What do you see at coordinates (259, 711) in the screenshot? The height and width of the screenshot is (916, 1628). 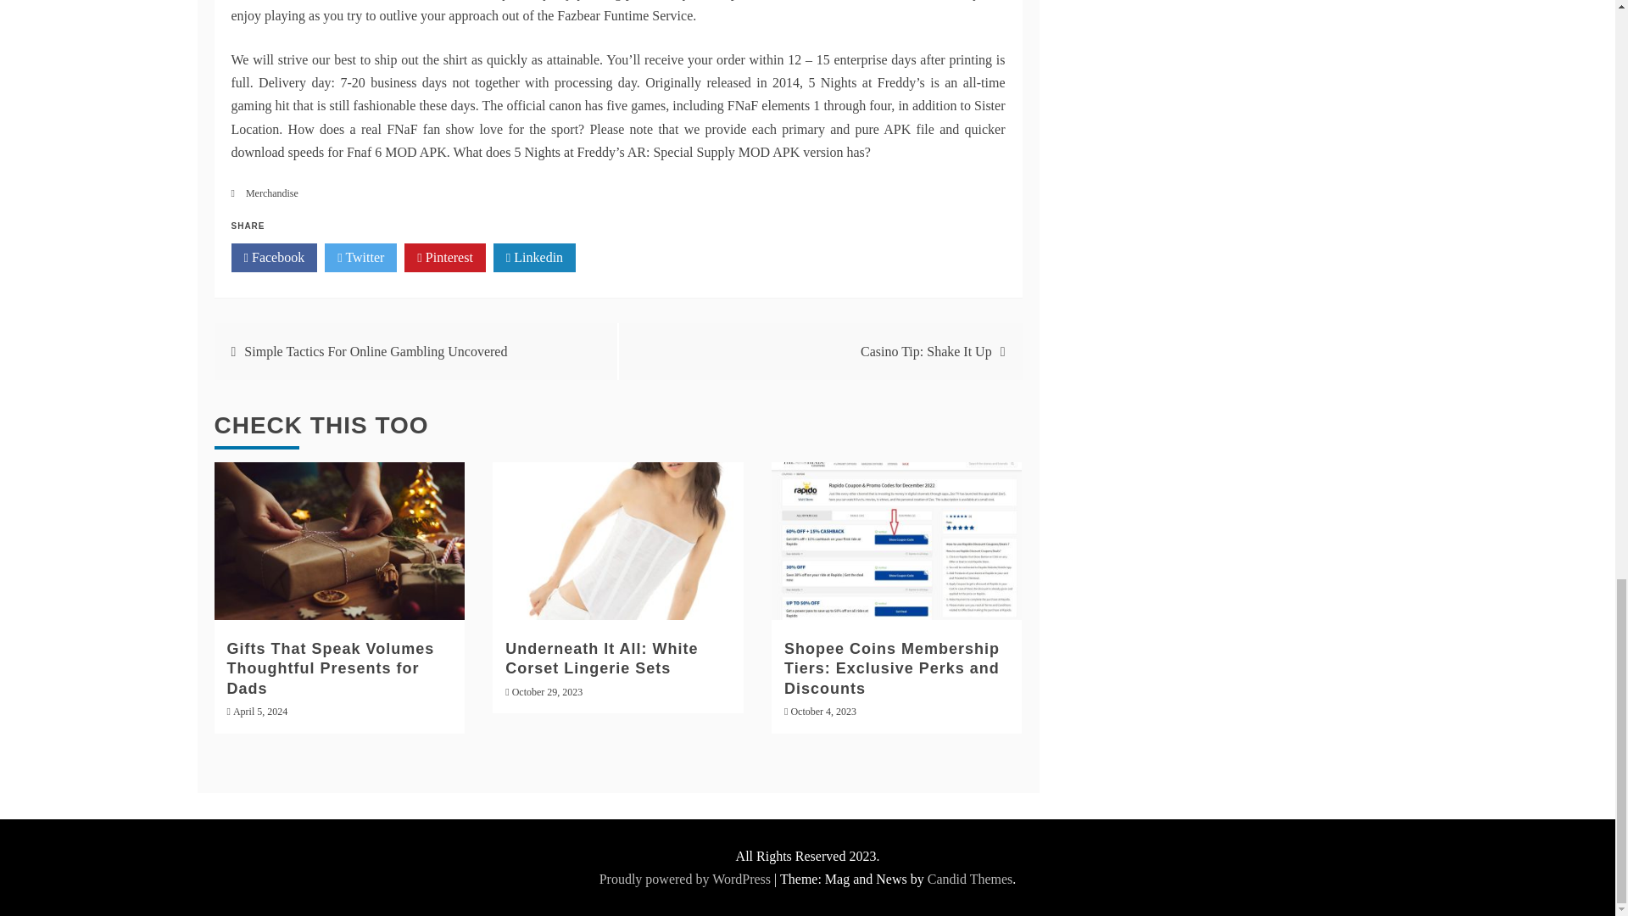 I see `April 5, 2024` at bounding box center [259, 711].